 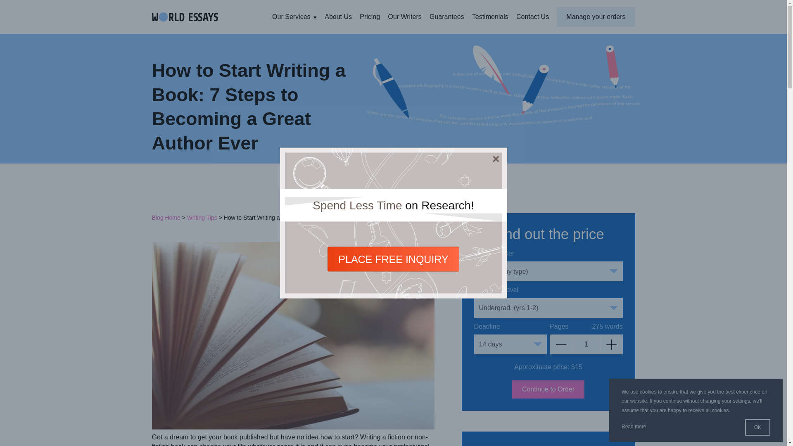 What do you see at coordinates (490, 17) in the screenshot?
I see `Testimonials` at bounding box center [490, 17].